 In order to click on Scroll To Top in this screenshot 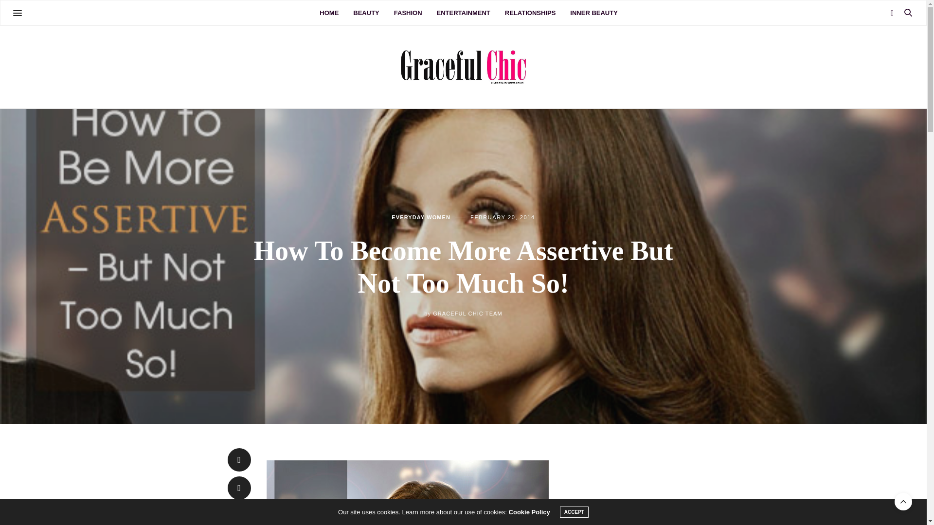, I will do `click(903, 502)`.